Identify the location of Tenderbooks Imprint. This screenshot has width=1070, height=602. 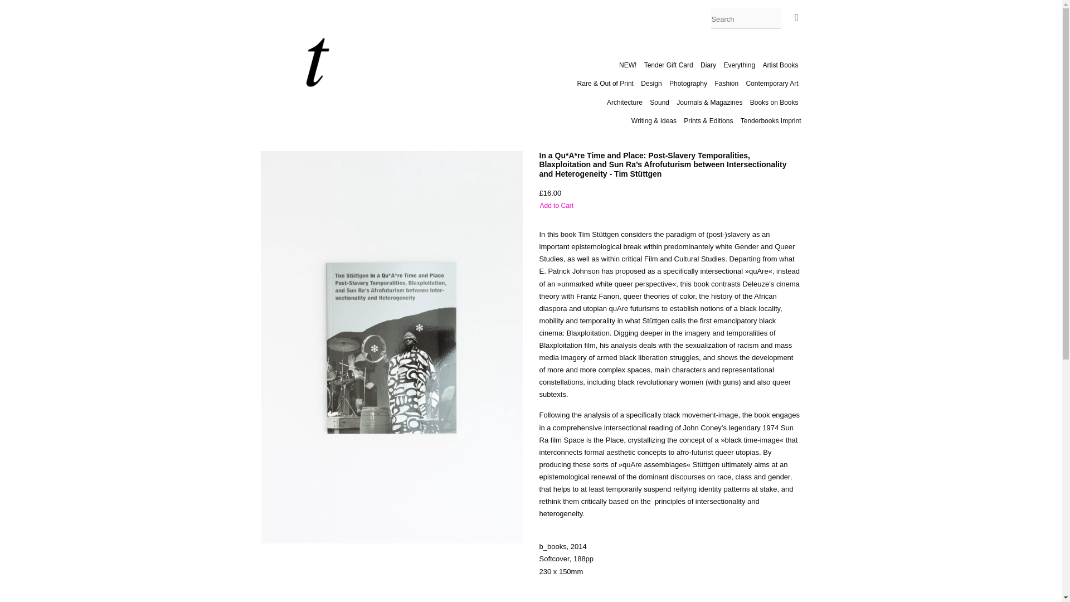
(770, 120).